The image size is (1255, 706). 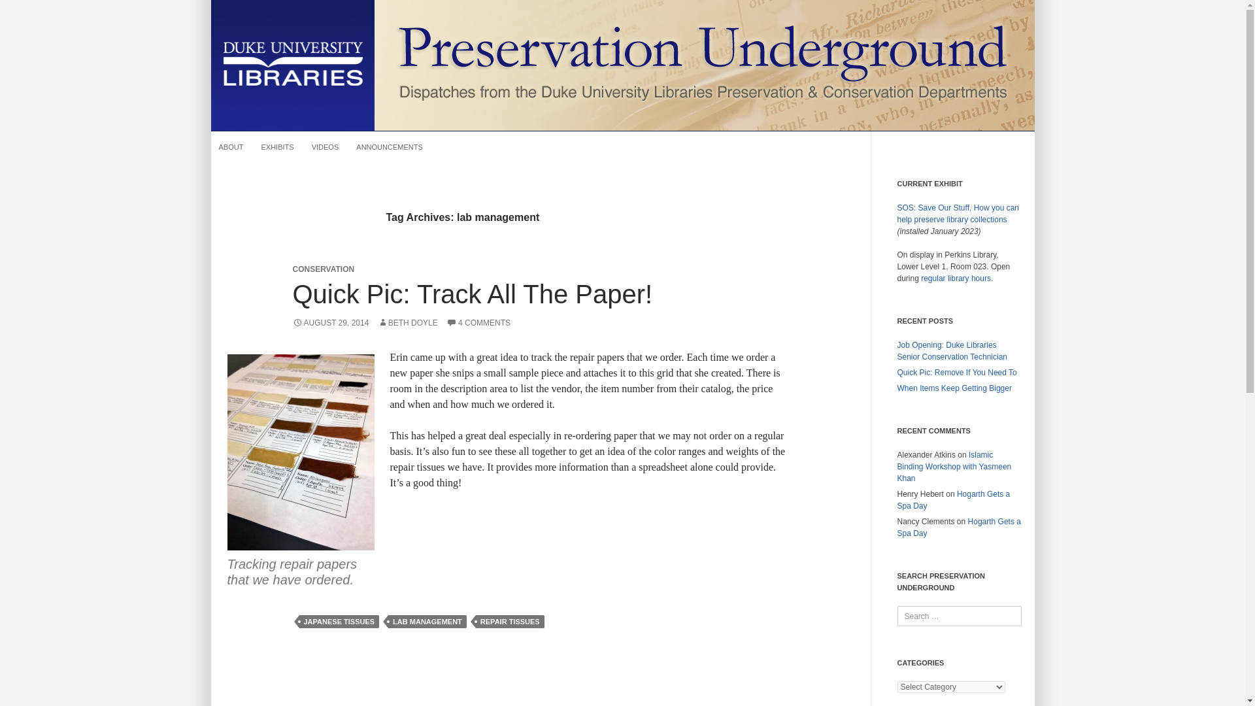 I want to click on ANNOUNCEMENTS, so click(x=390, y=146).